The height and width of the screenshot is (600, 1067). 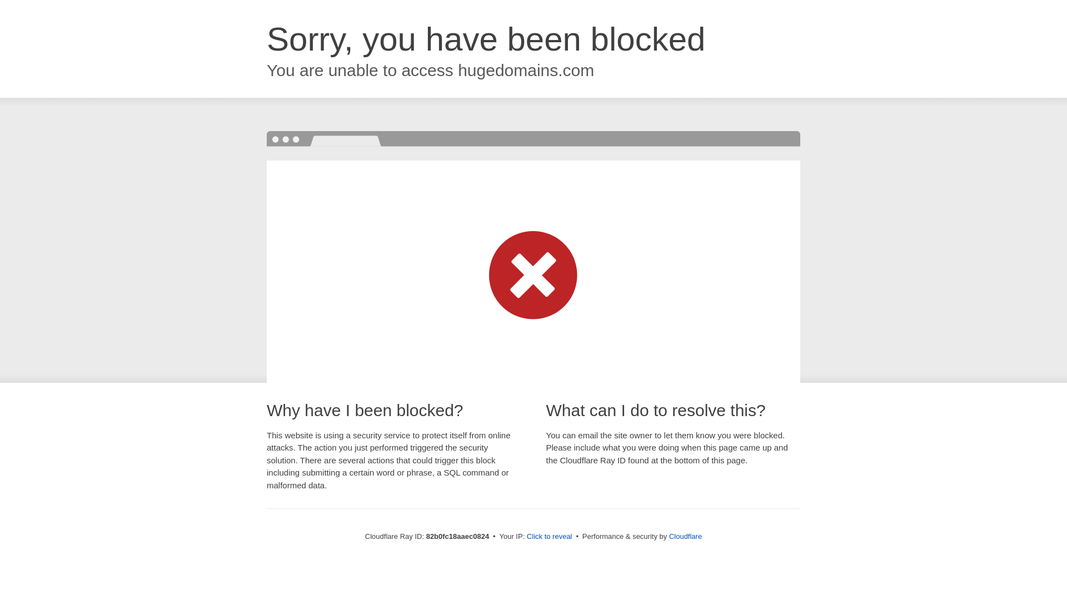 What do you see at coordinates (550, 537) in the screenshot?
I see `Click to reveal` at bounding box center [550, 537].